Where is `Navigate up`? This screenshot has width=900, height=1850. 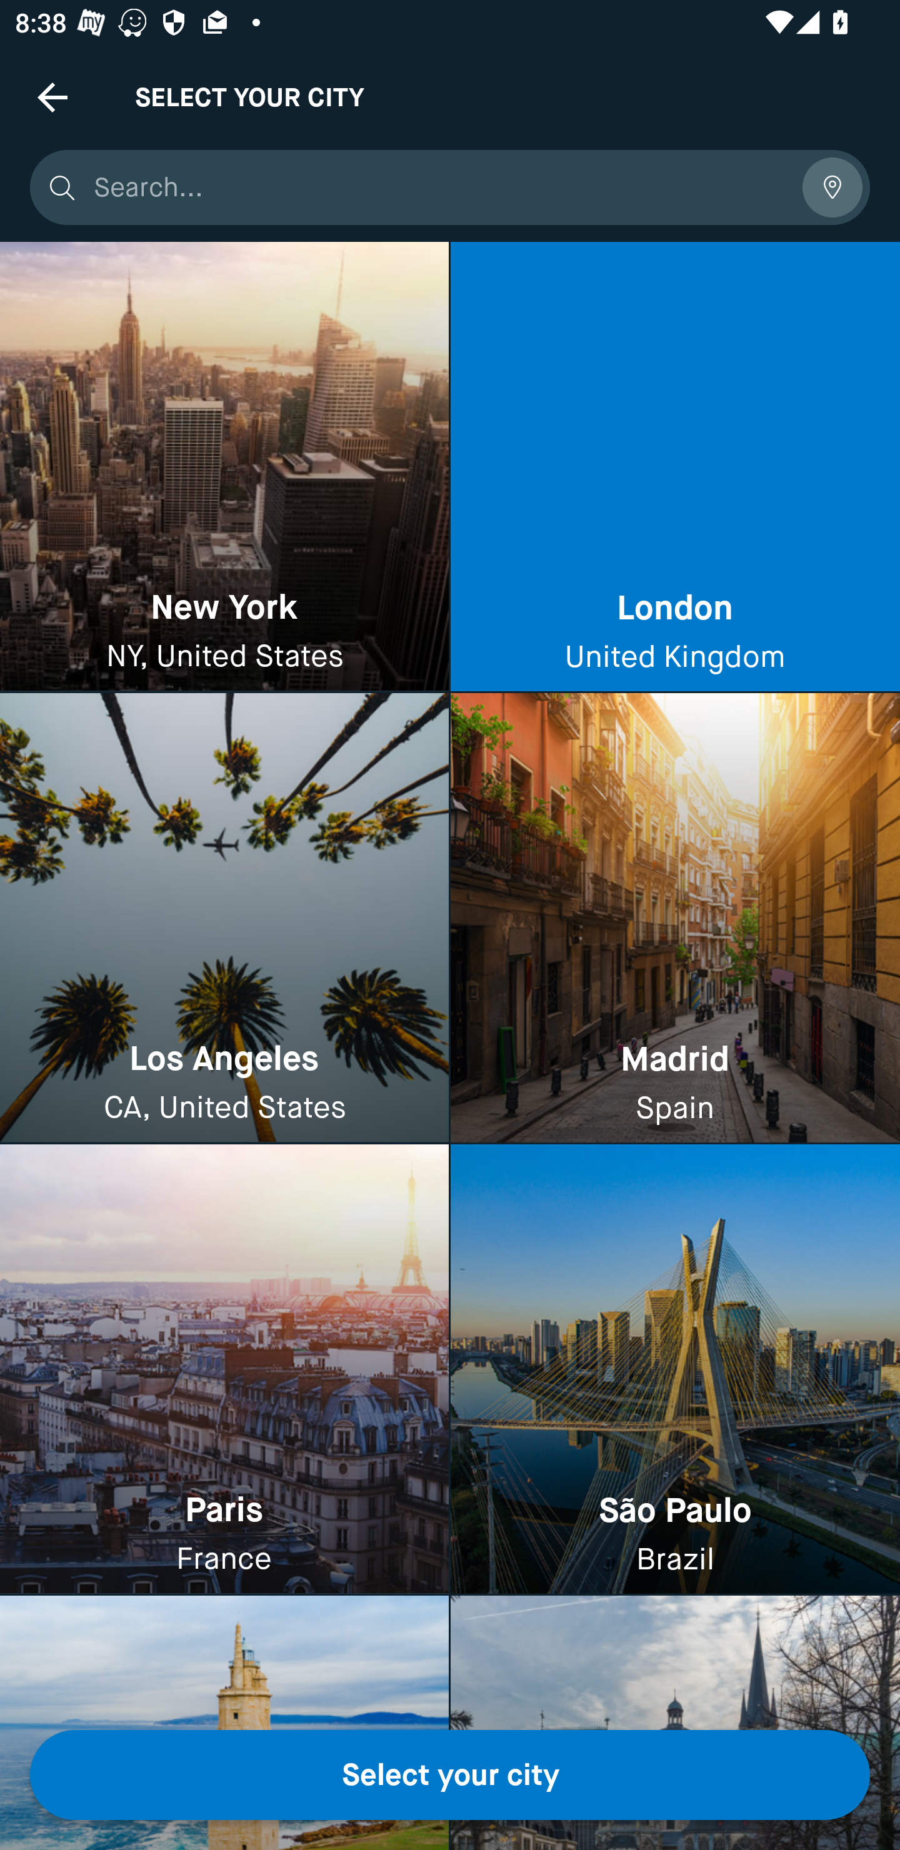
Navigate up is located at coordinates (52, 97).